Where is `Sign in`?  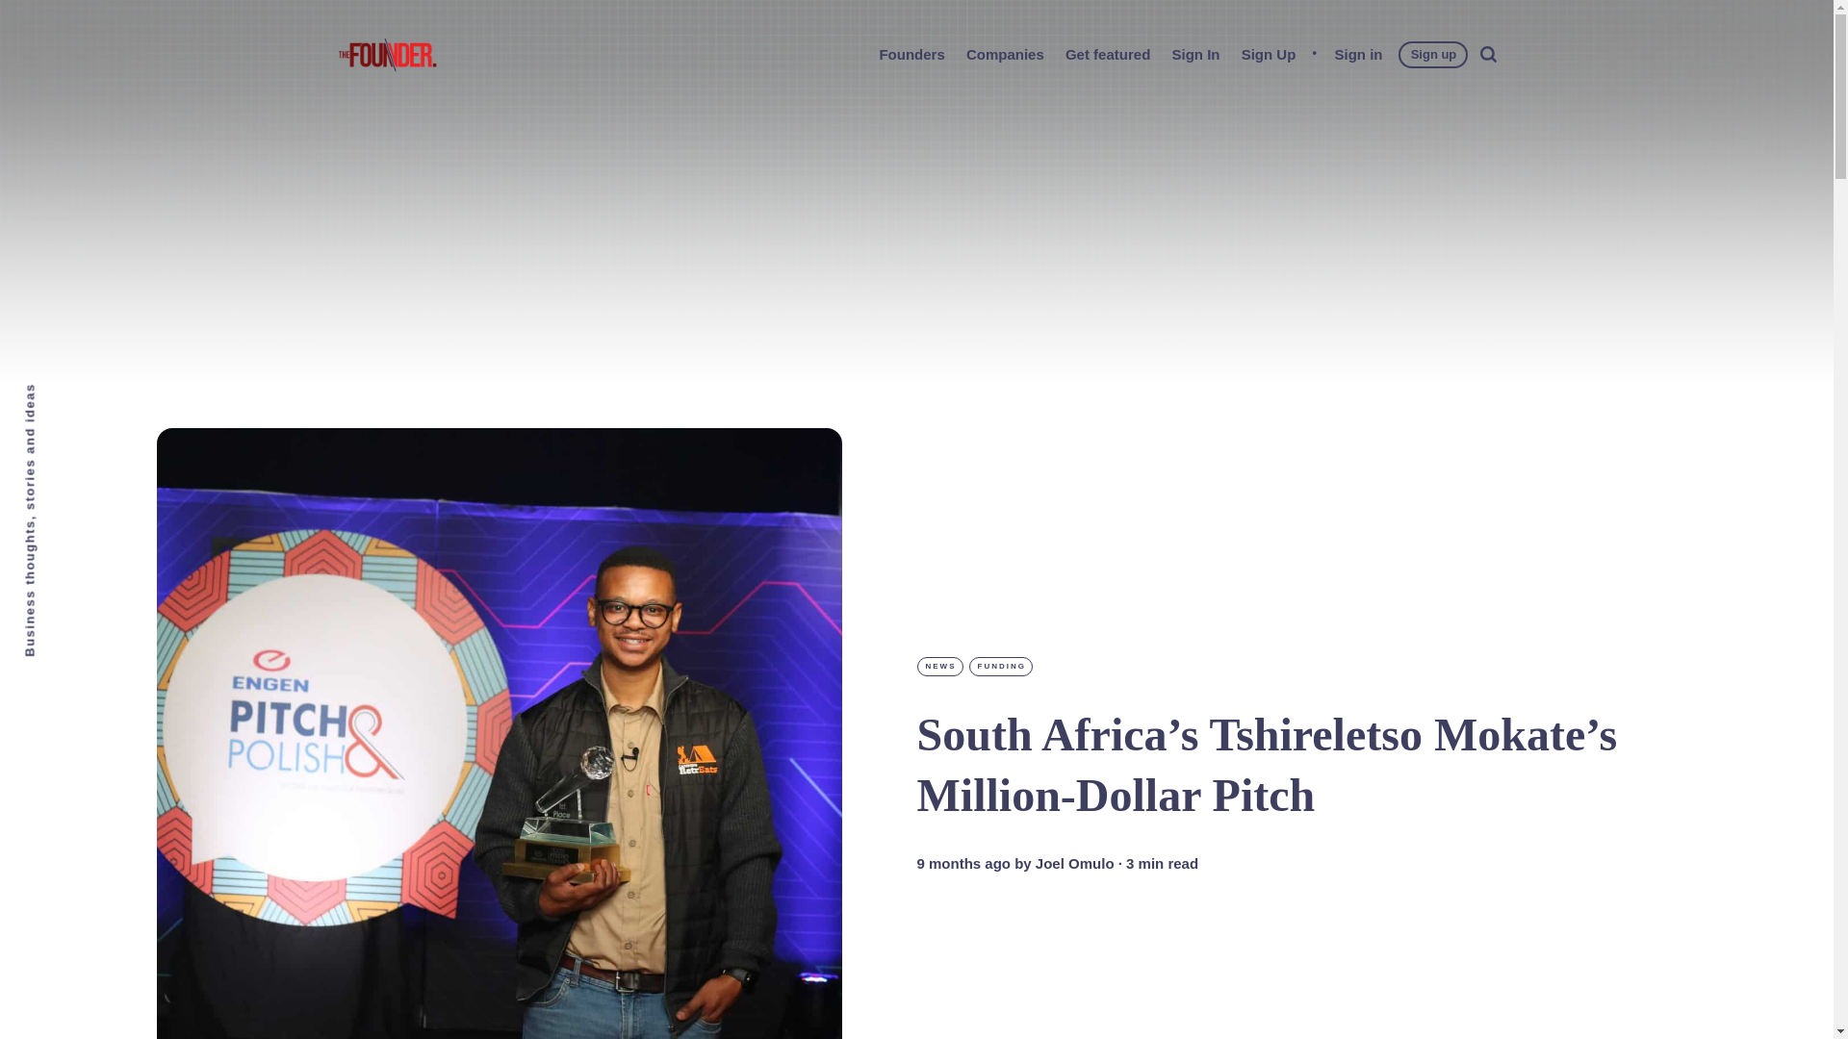
Sign in is located at coordinates (1358, 54).